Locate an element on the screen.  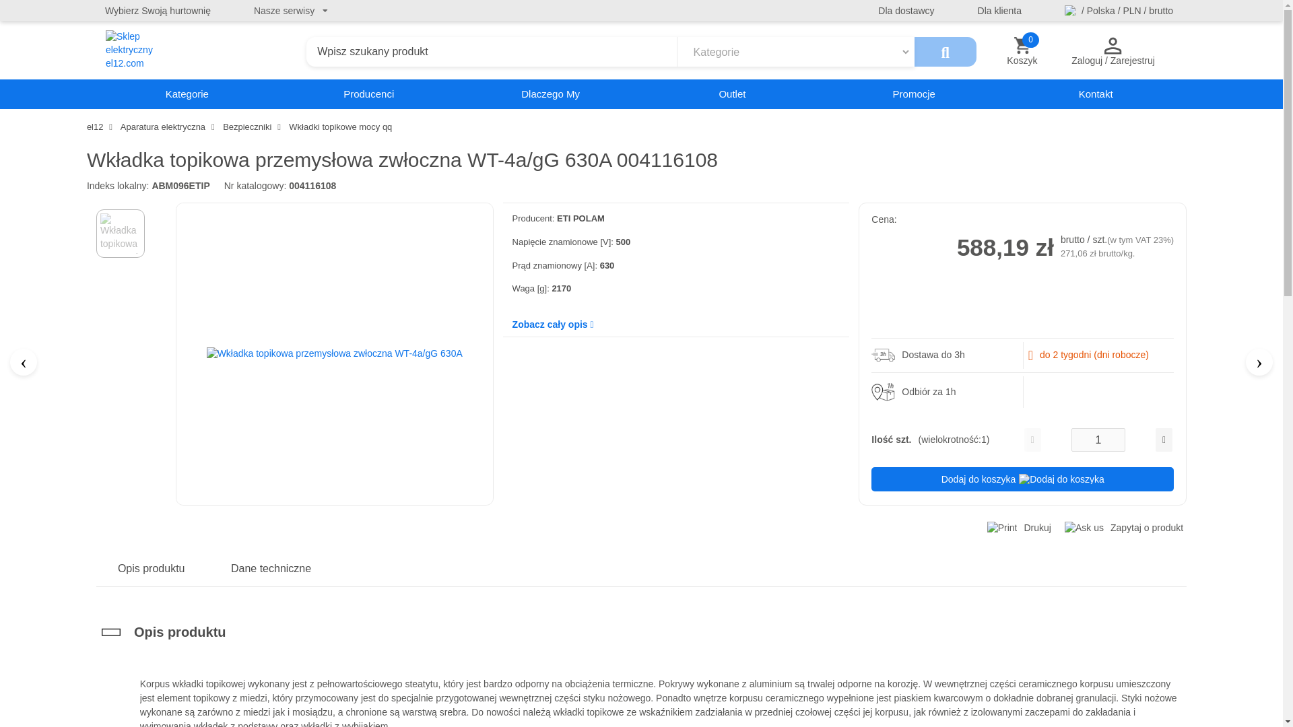
el12.com - Sklep internetowy el12 is located at coordinates (201, 52).